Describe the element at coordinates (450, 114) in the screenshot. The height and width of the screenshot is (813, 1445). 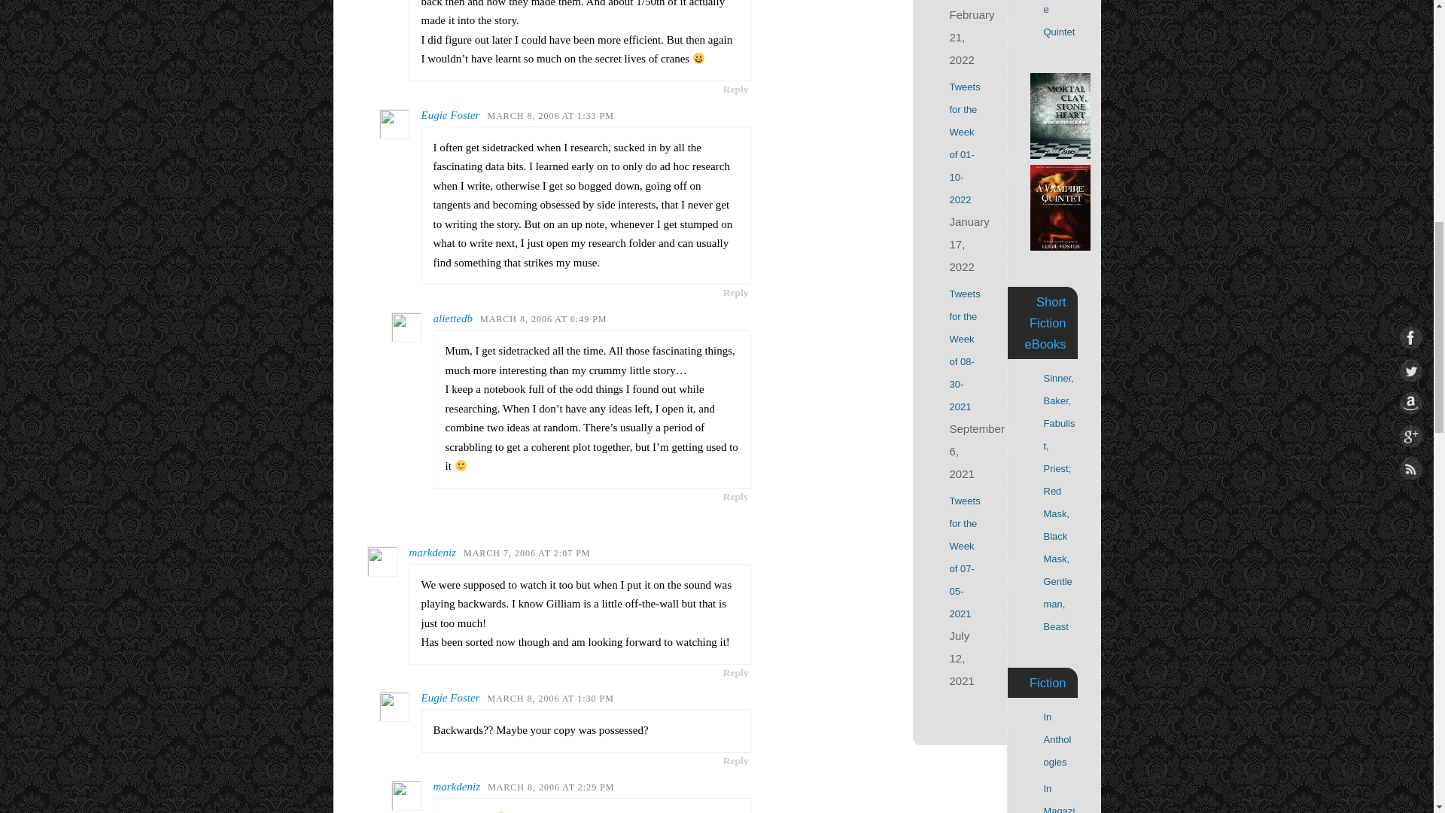
I see `Eugie Foster` at that location.